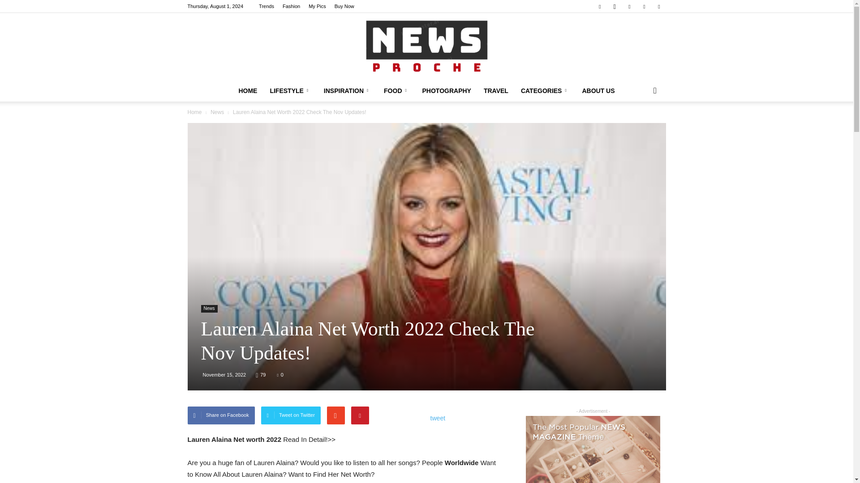  What do you see at coordinates (615, 6) in the screenshot?
I see `Instagram` at bounding box center [615, 6].